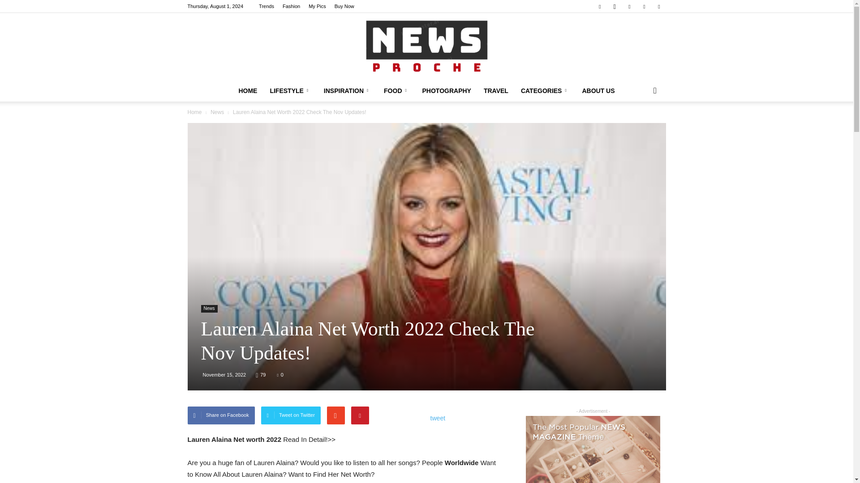  What do you see at coordinates (615, 6) in the screenshot?
I see `Instagram` at bounding box center [615, 6].